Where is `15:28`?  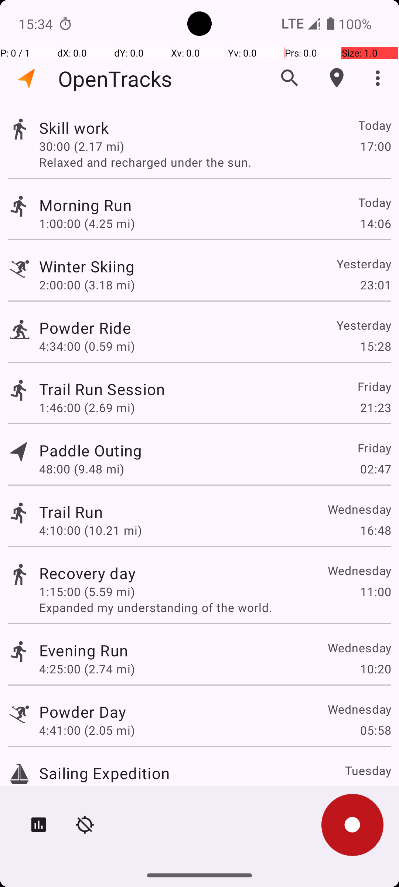 15:28 is located at coordinates (375, 346).